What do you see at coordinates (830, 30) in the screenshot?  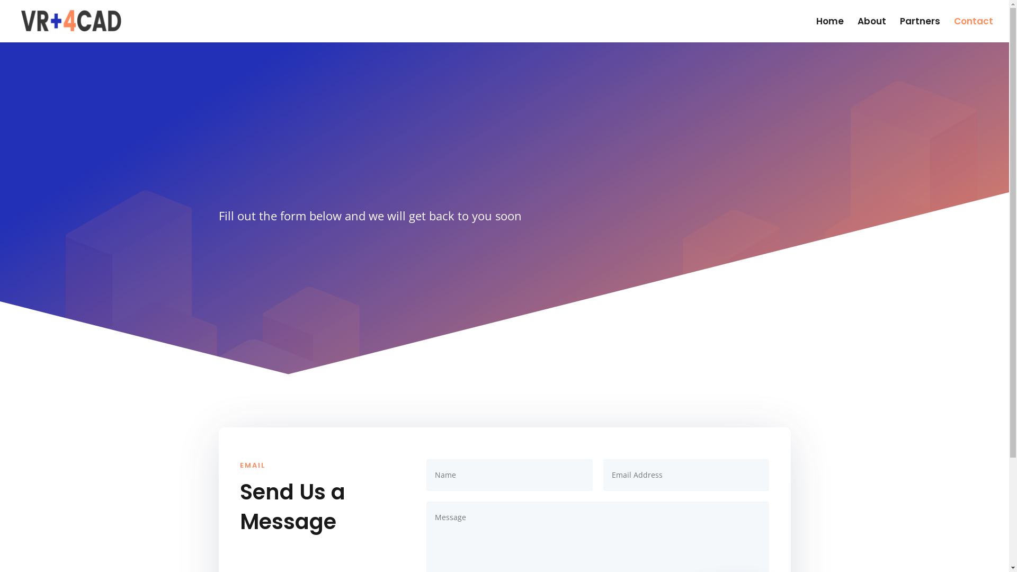 I see `Home` at bounding box center [830, 30].